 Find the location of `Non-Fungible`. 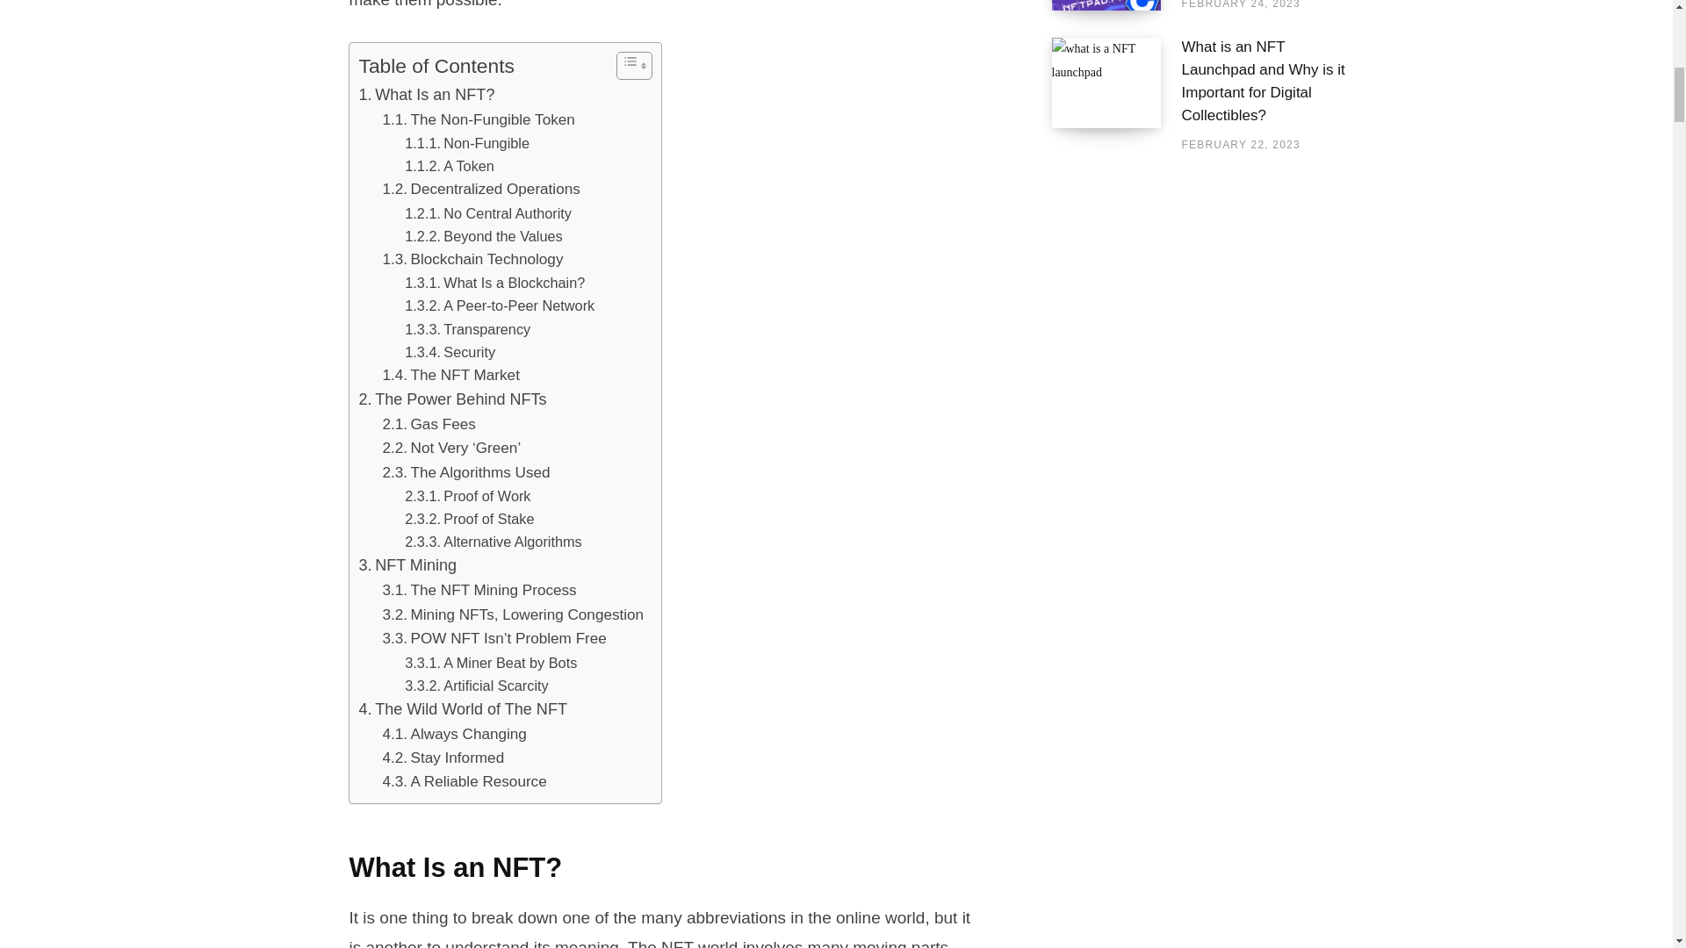

Non-Fungible is located at coordinates (466, 143).